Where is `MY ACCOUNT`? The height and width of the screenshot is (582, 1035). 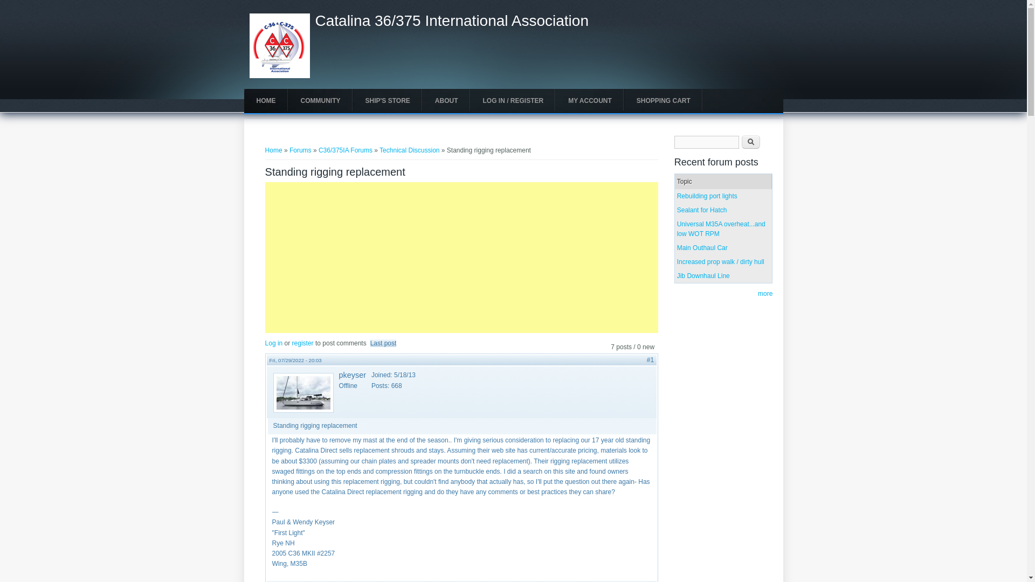
MY ACCOUNT is located at coordinates (590, 101).